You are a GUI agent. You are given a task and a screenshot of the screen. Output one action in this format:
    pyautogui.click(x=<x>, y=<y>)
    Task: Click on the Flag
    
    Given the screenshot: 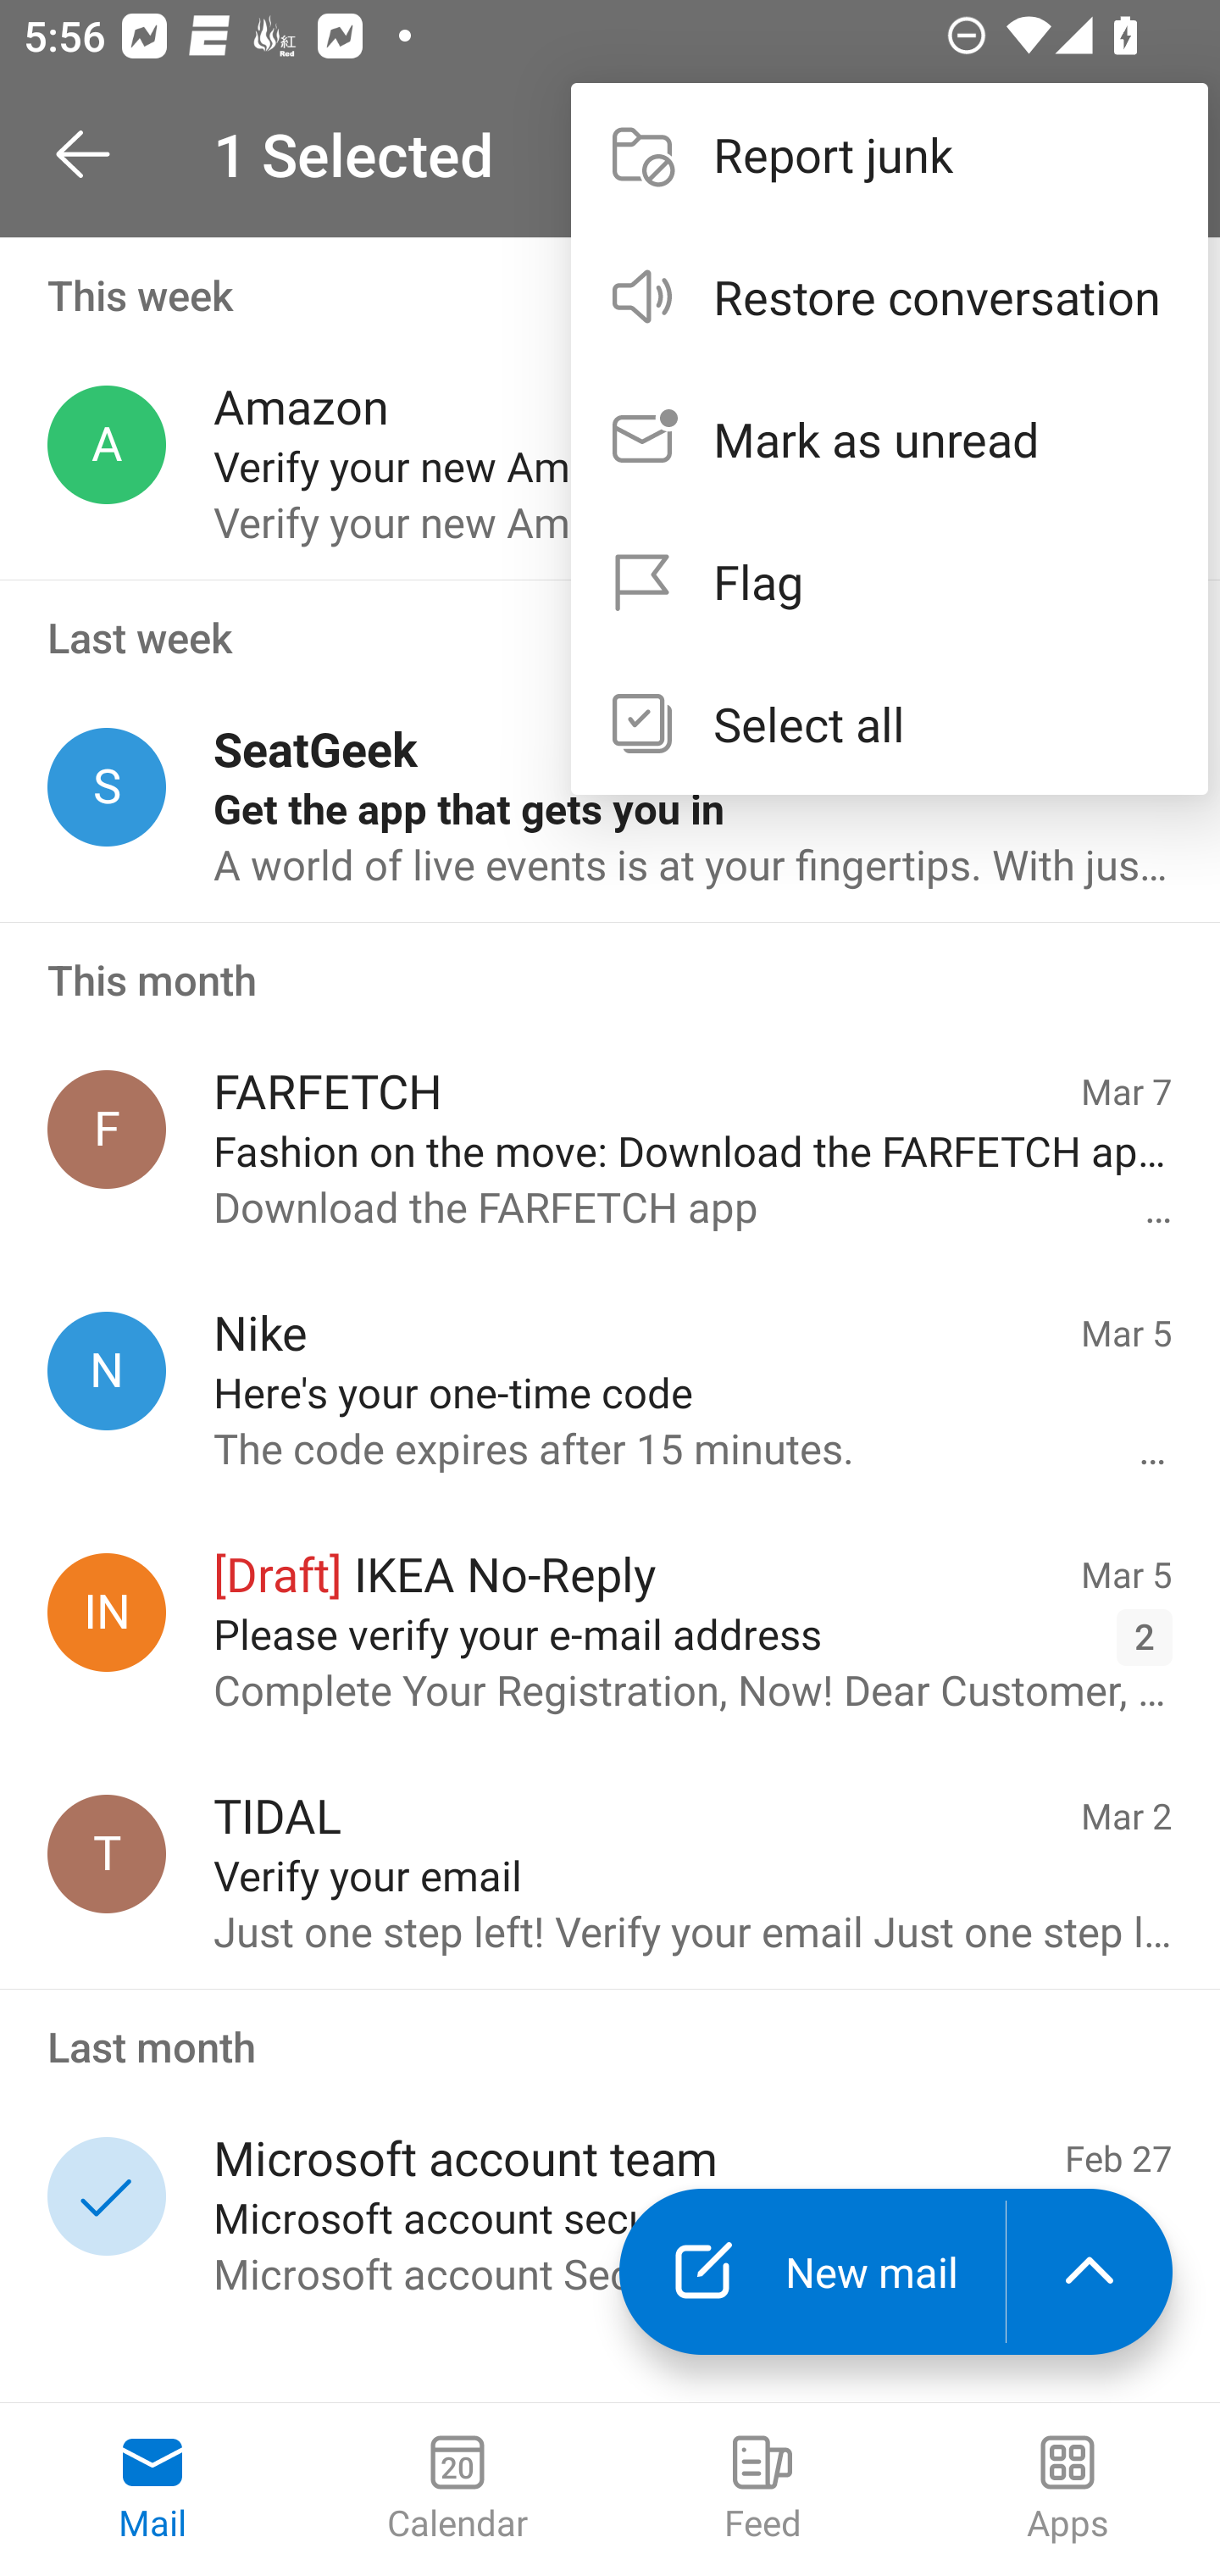 What is the action you would take?
    pyautogui.click(x=889, y=580)
    